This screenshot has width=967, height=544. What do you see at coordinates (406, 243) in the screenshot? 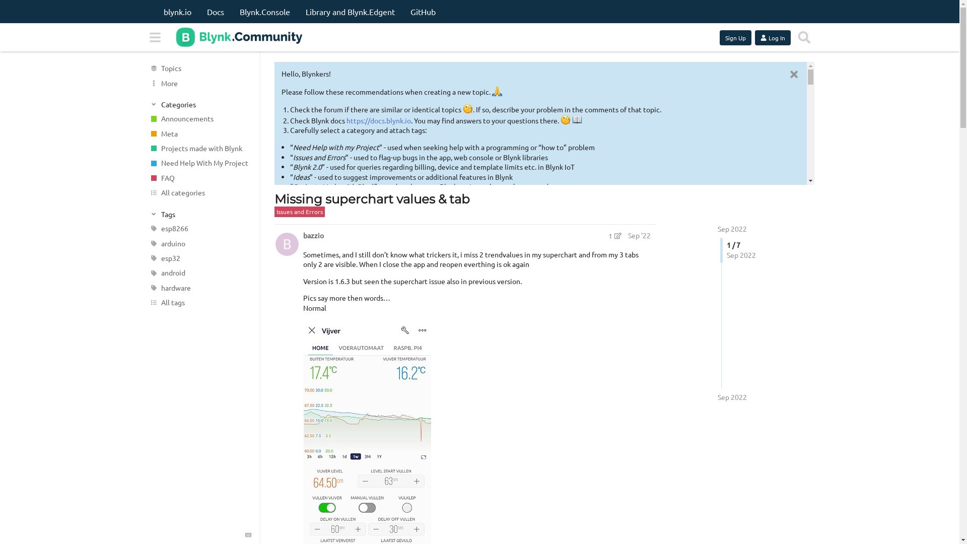
I see `:pager:` at bounding box center [406, 243].